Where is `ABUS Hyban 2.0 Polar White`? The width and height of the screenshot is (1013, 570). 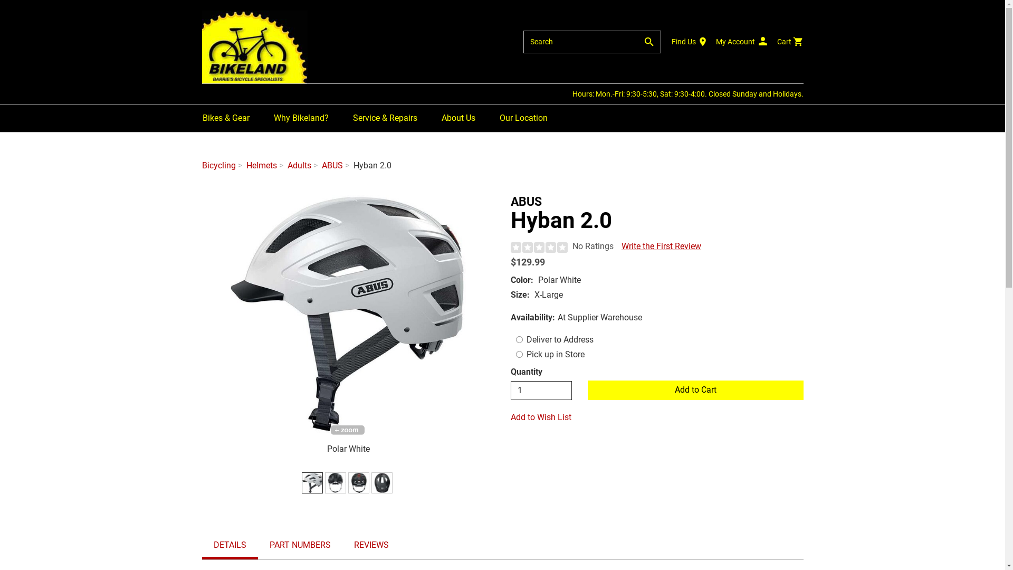
ABUS Hyban 2.0 Polar White is located at coordinates (348, 314).